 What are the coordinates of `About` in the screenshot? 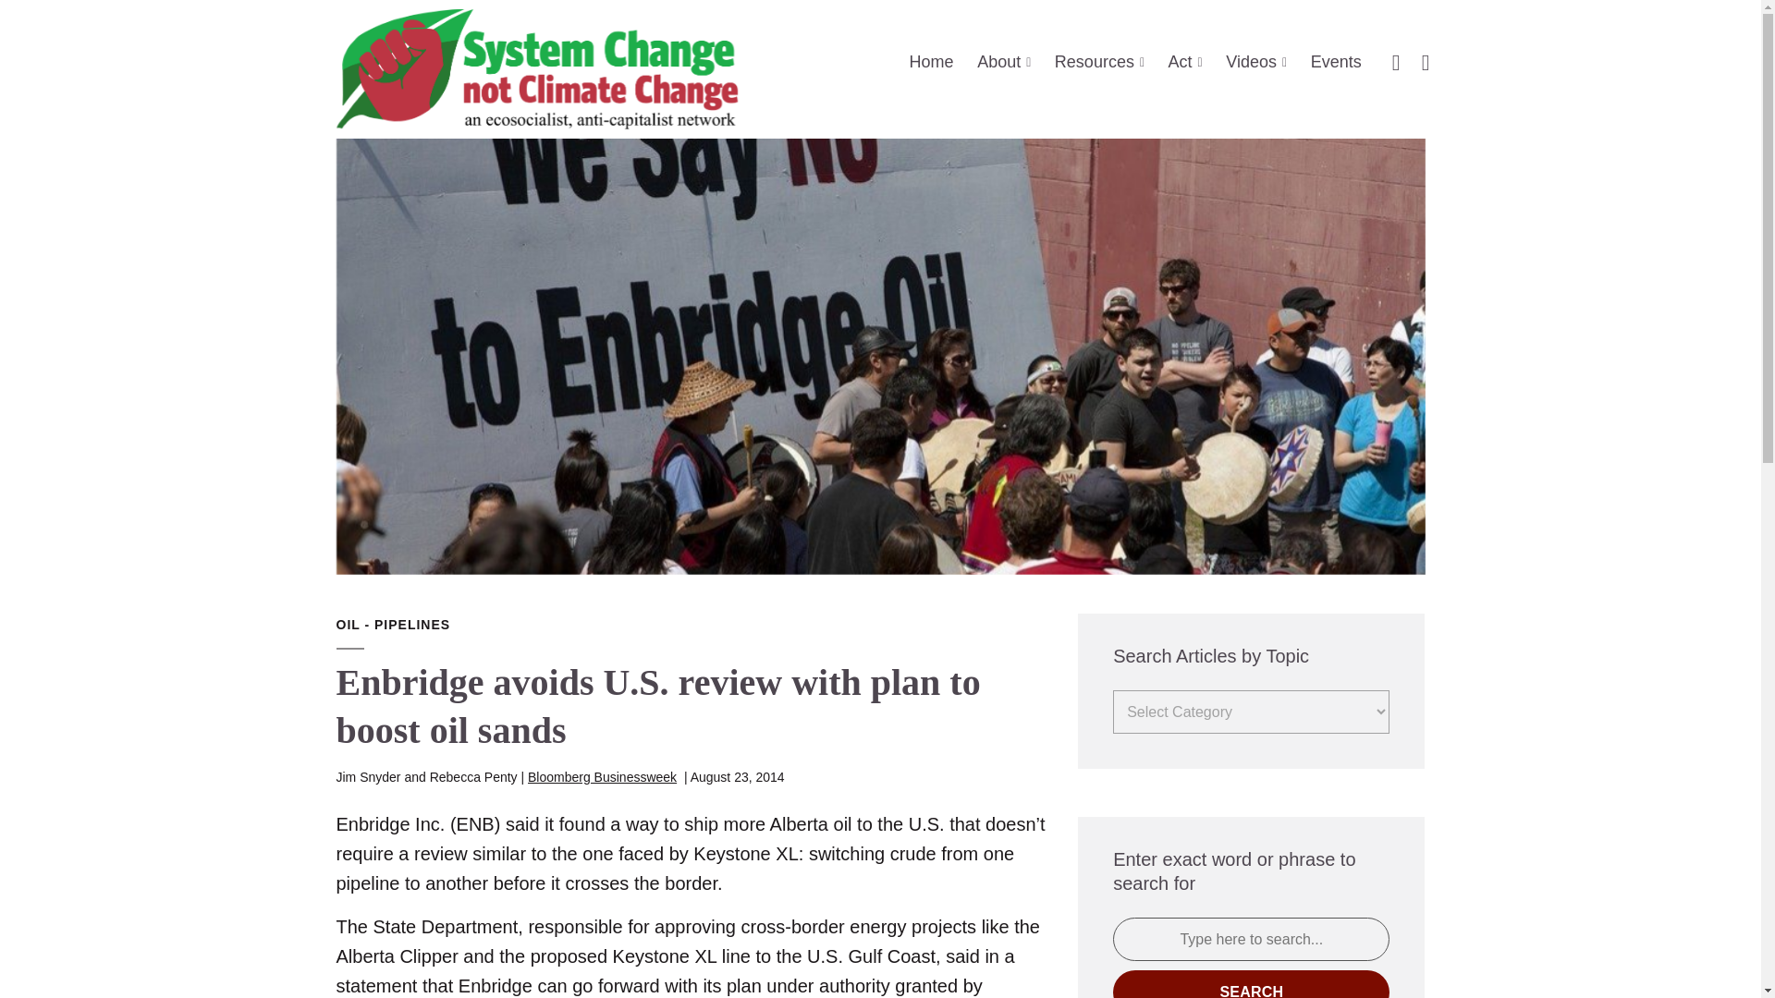 It's located at (1004, 62).